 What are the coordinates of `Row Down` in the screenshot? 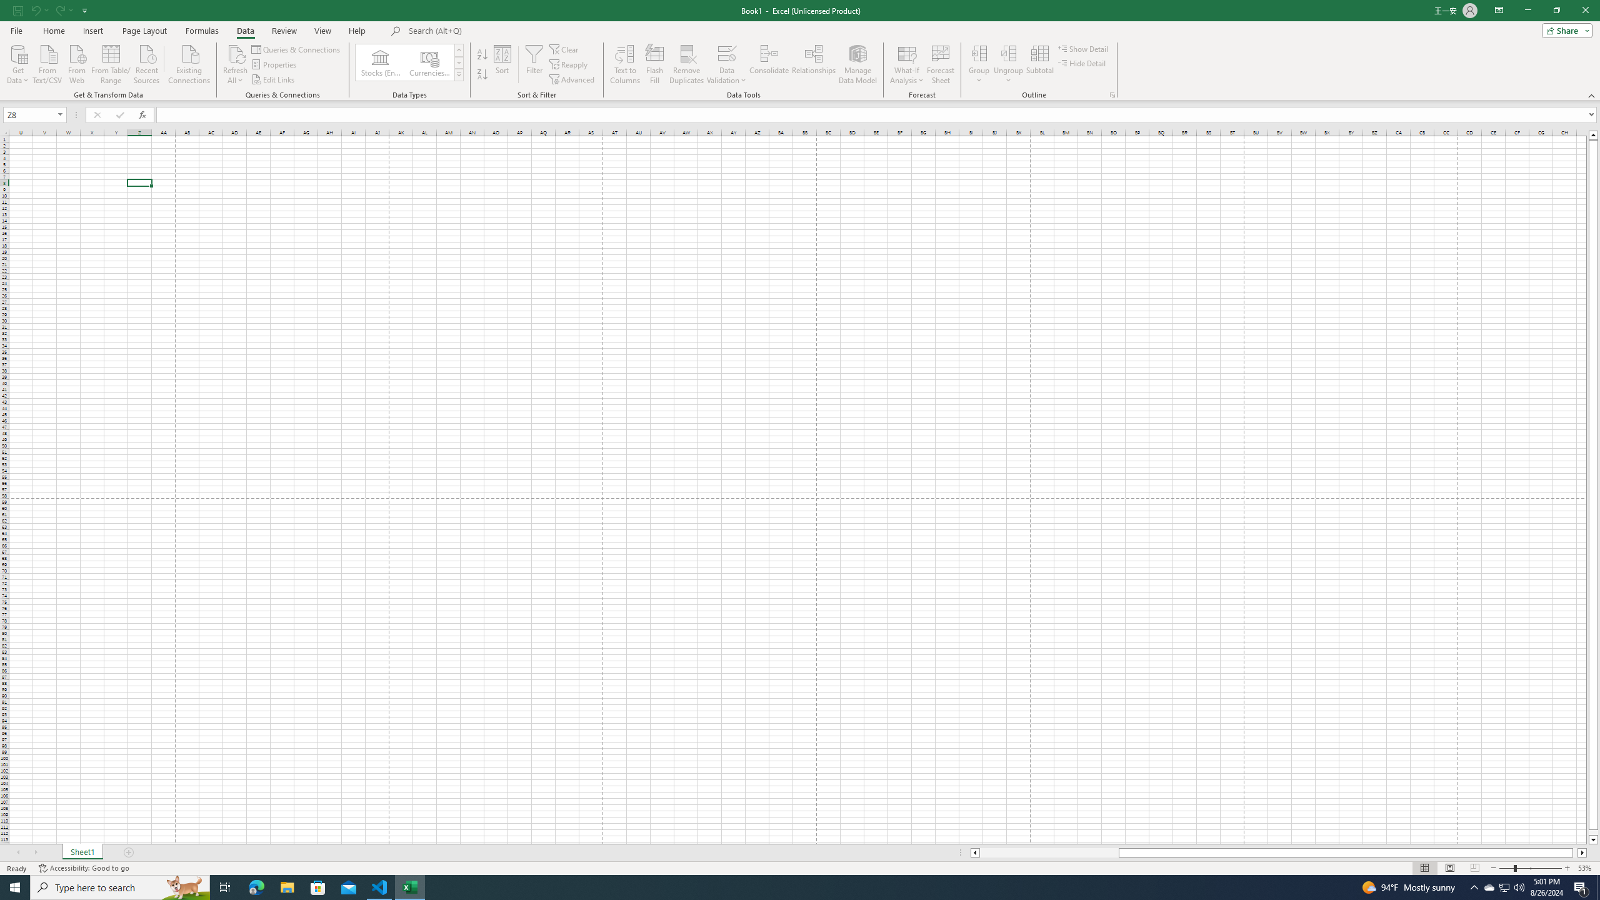 It's located at (459, 62).